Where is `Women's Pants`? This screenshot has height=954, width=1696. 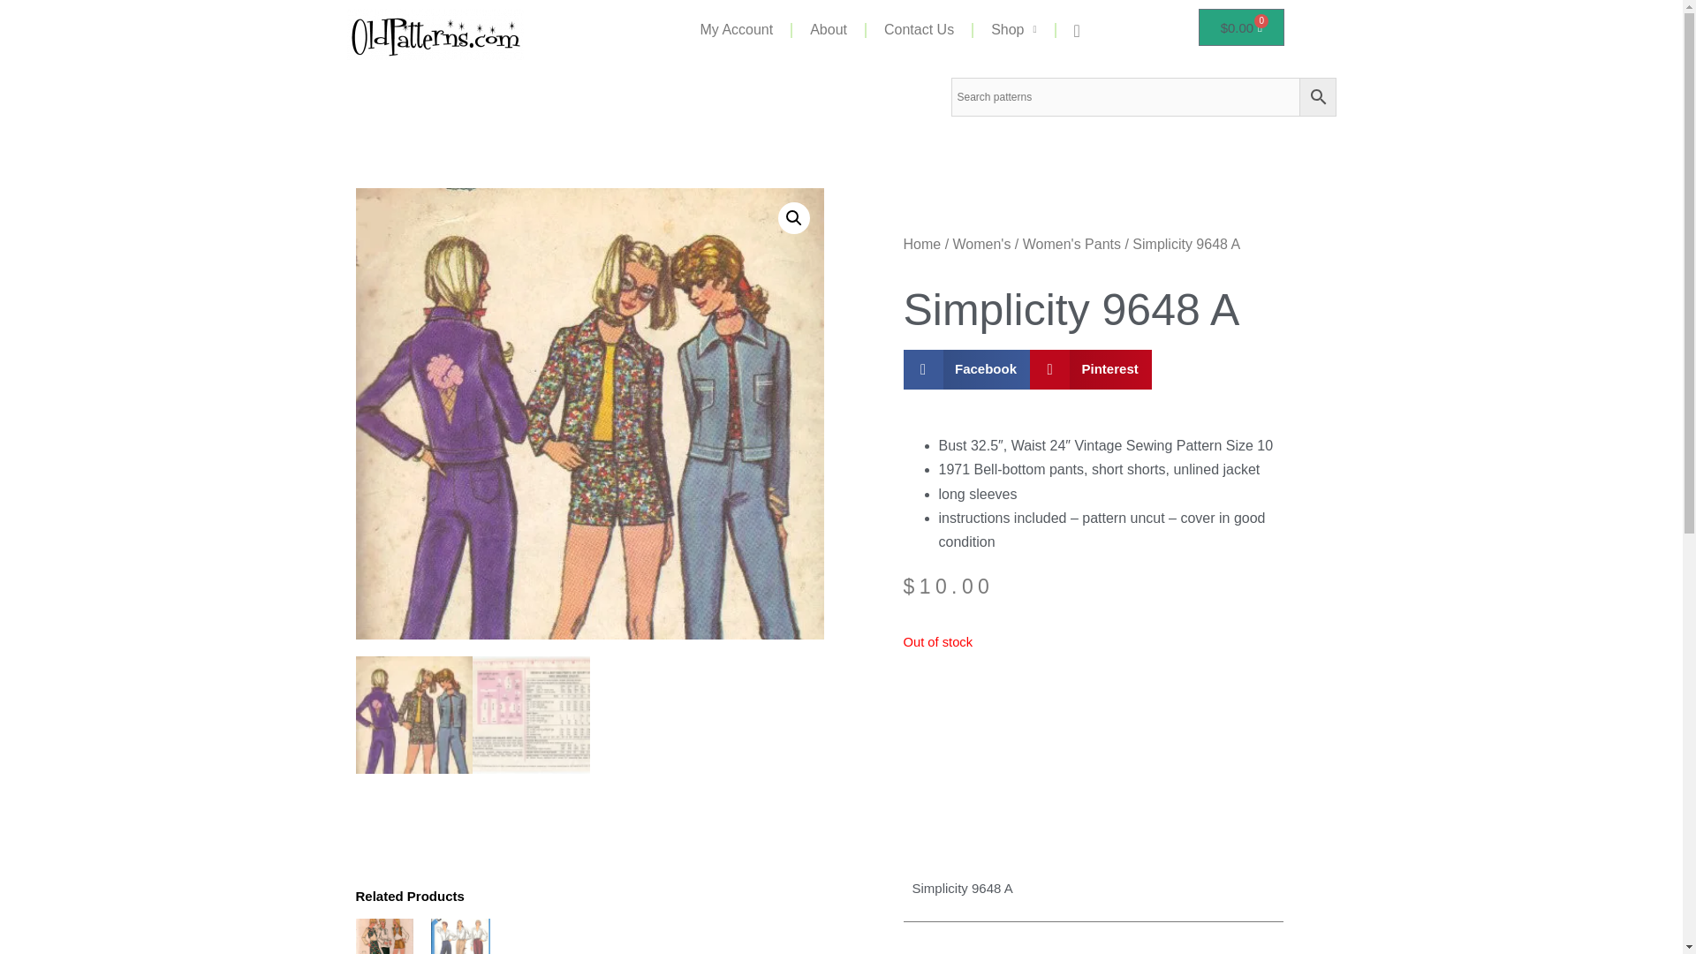
Women's Pants is located at coordinates (1071, 244).